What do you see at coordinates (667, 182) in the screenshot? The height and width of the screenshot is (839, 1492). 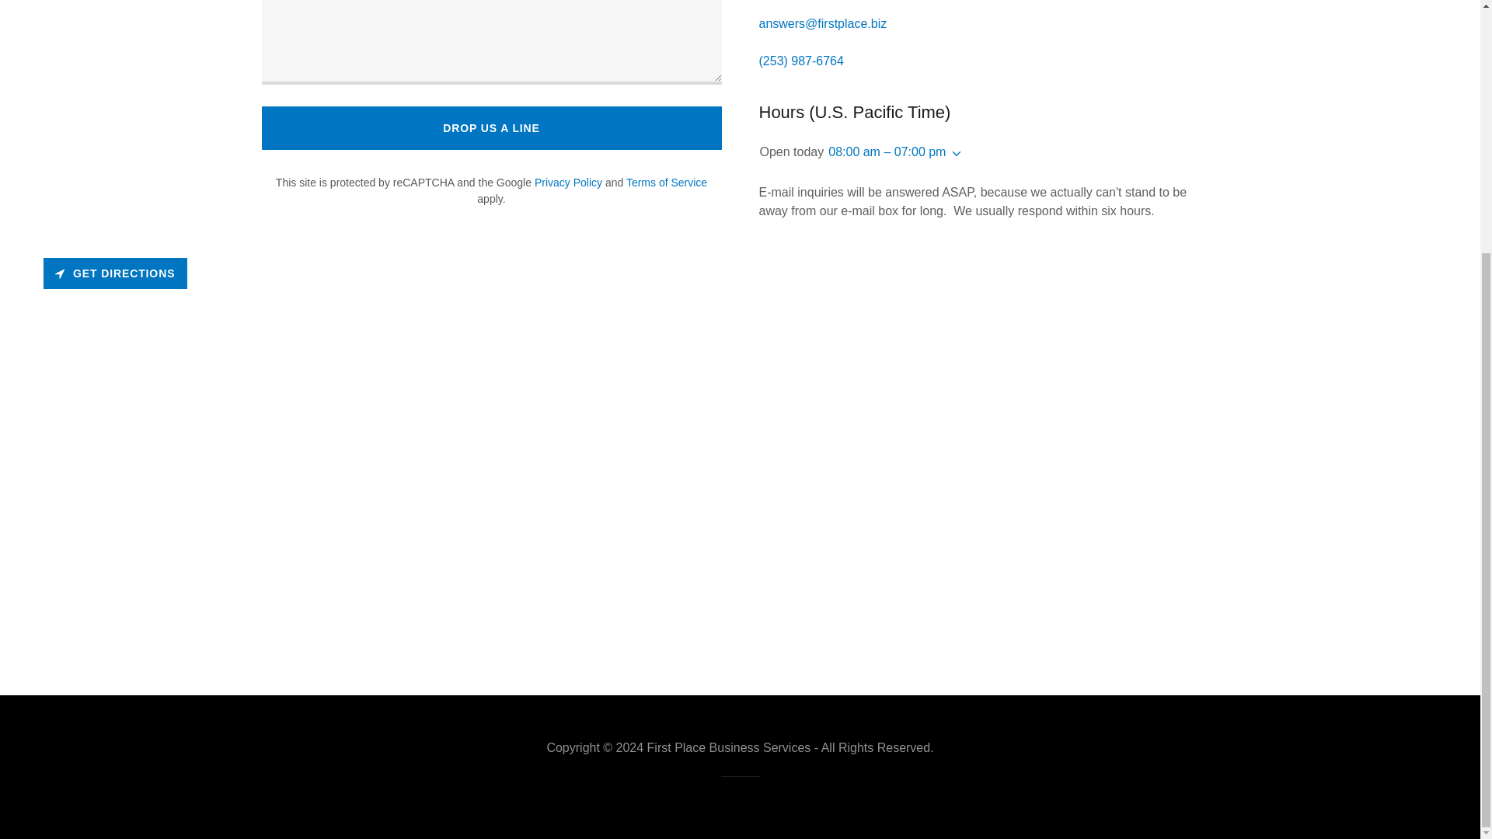 I see `Terms of Service` at bounding box center [667, 182].